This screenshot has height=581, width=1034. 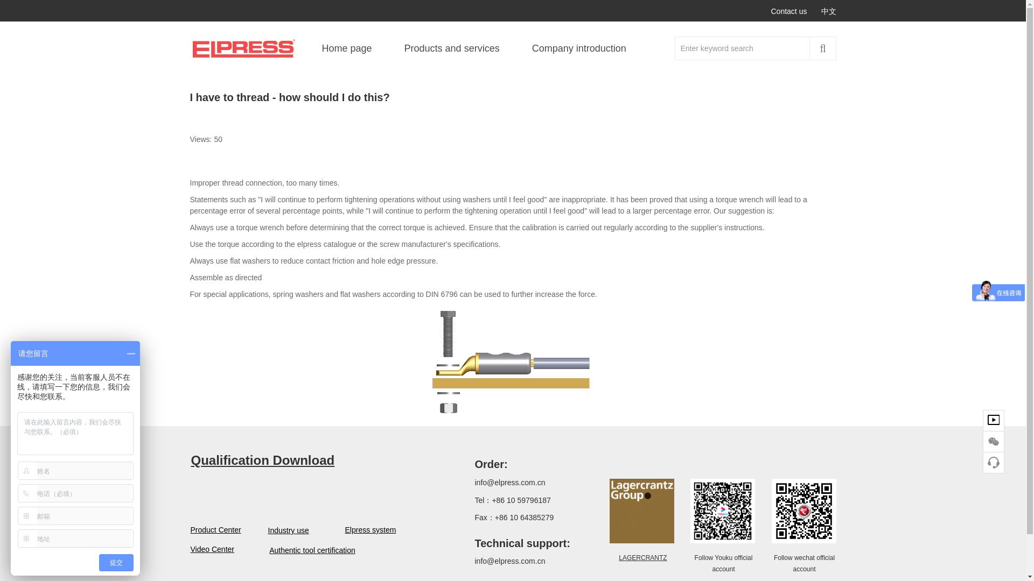 I want to click on Contact us, so click(x=790, y=11).